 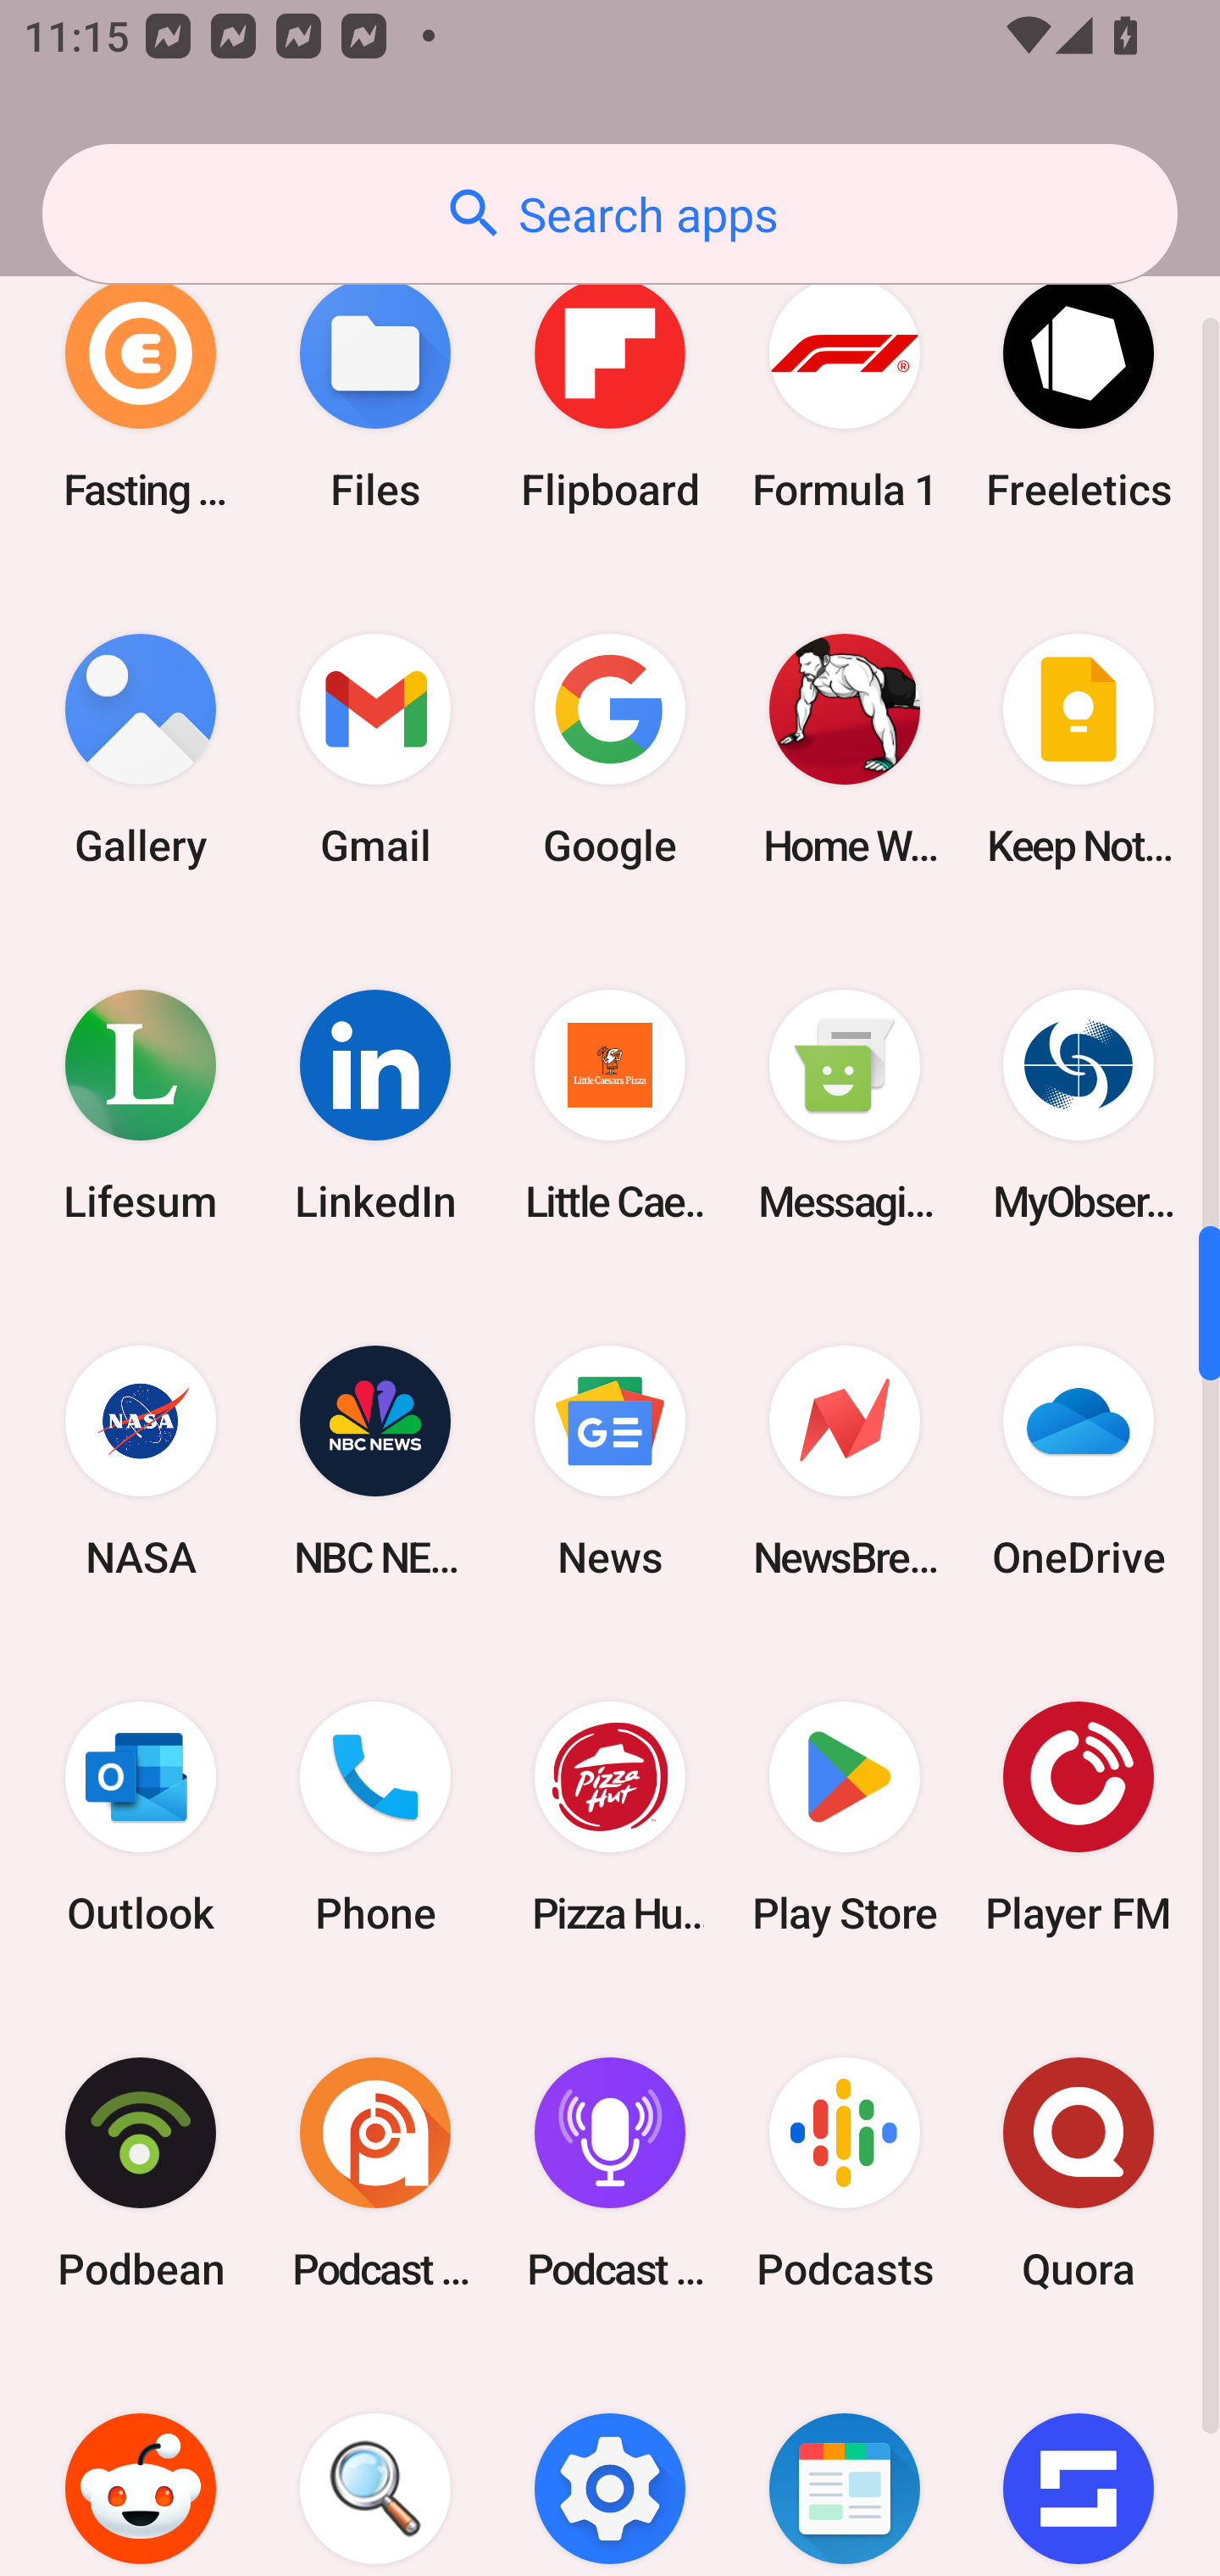 What do you see at coordinates (375, 393) in the screenshot?
I see `Files` at bounding box center [375, 393].